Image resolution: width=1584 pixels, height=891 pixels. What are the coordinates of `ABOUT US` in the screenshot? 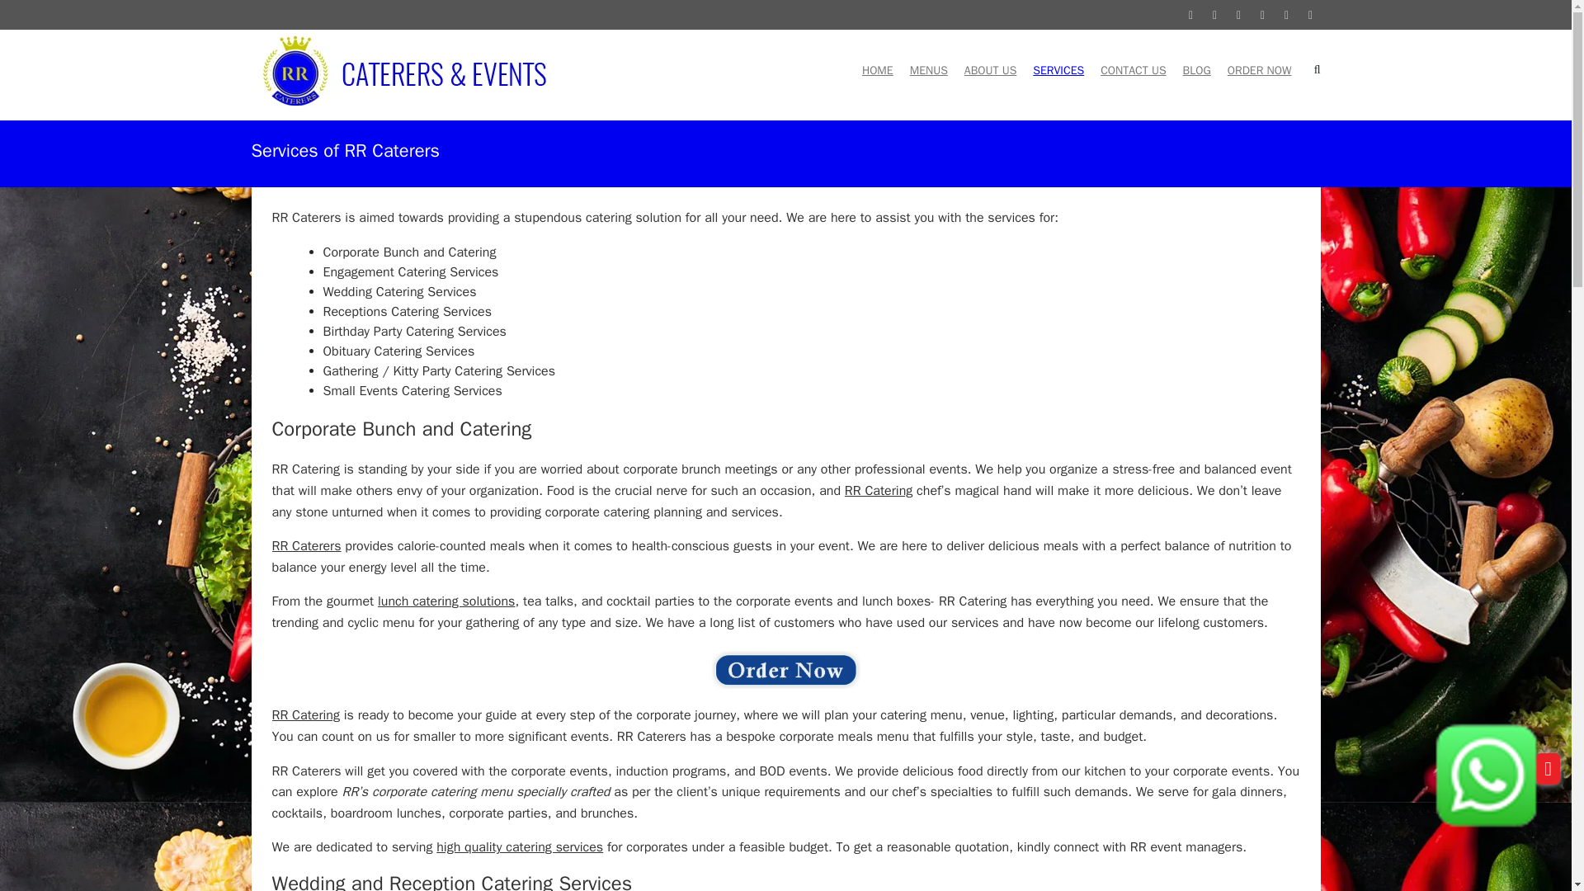 It's located at (990, 58).